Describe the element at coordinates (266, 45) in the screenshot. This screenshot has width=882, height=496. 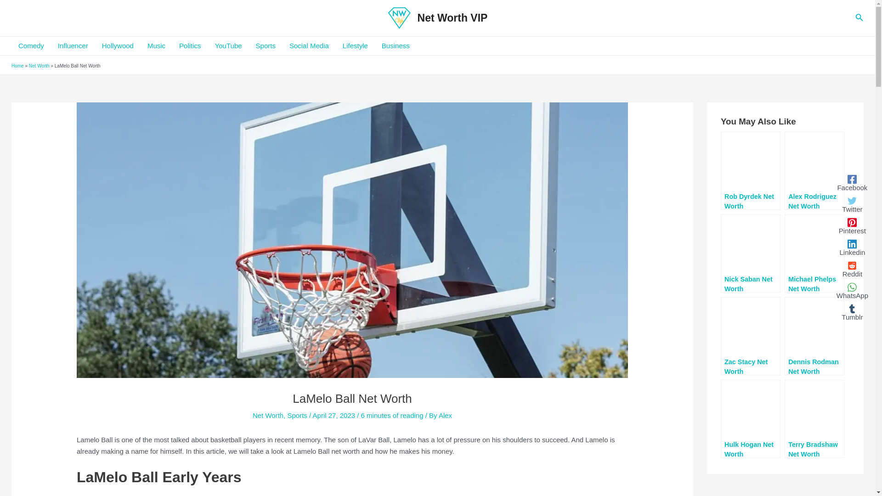
I see `Sports` at that location.